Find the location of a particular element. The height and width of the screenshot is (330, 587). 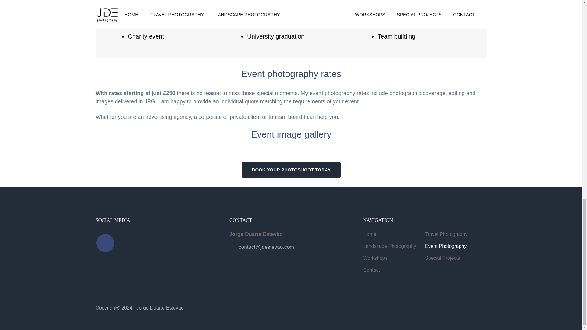

Special Projects is located at coordinates (456, 258).